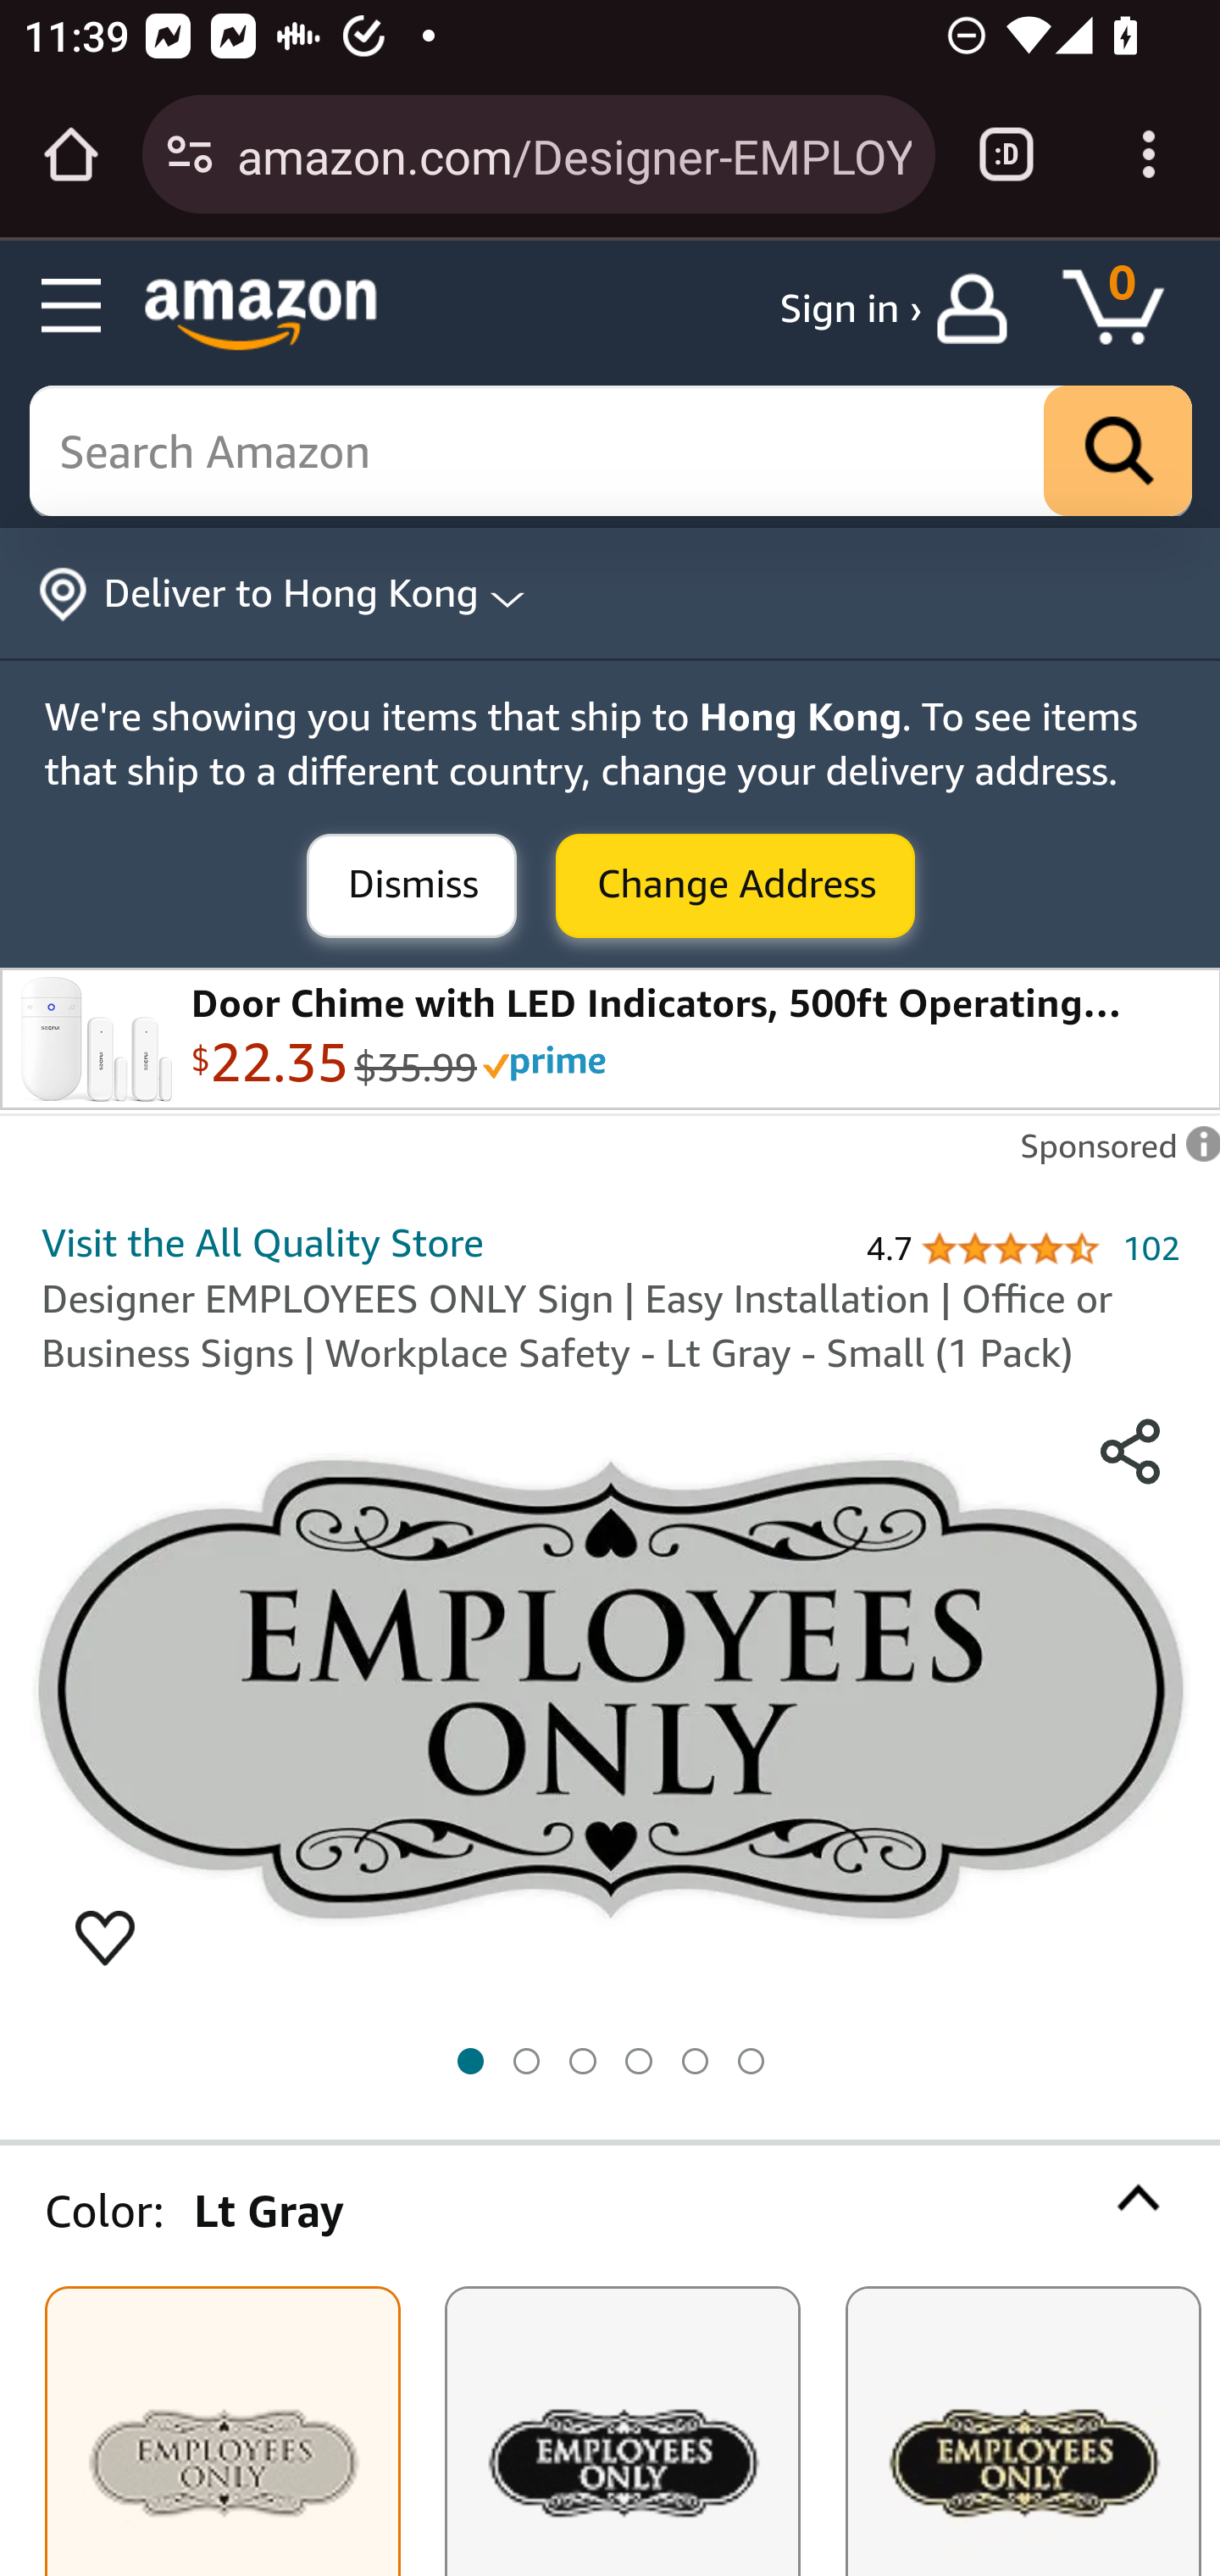 The height and width of the screenshot is (2576, 1220). I want to click on Black / Gold, so click(1022, 2432).